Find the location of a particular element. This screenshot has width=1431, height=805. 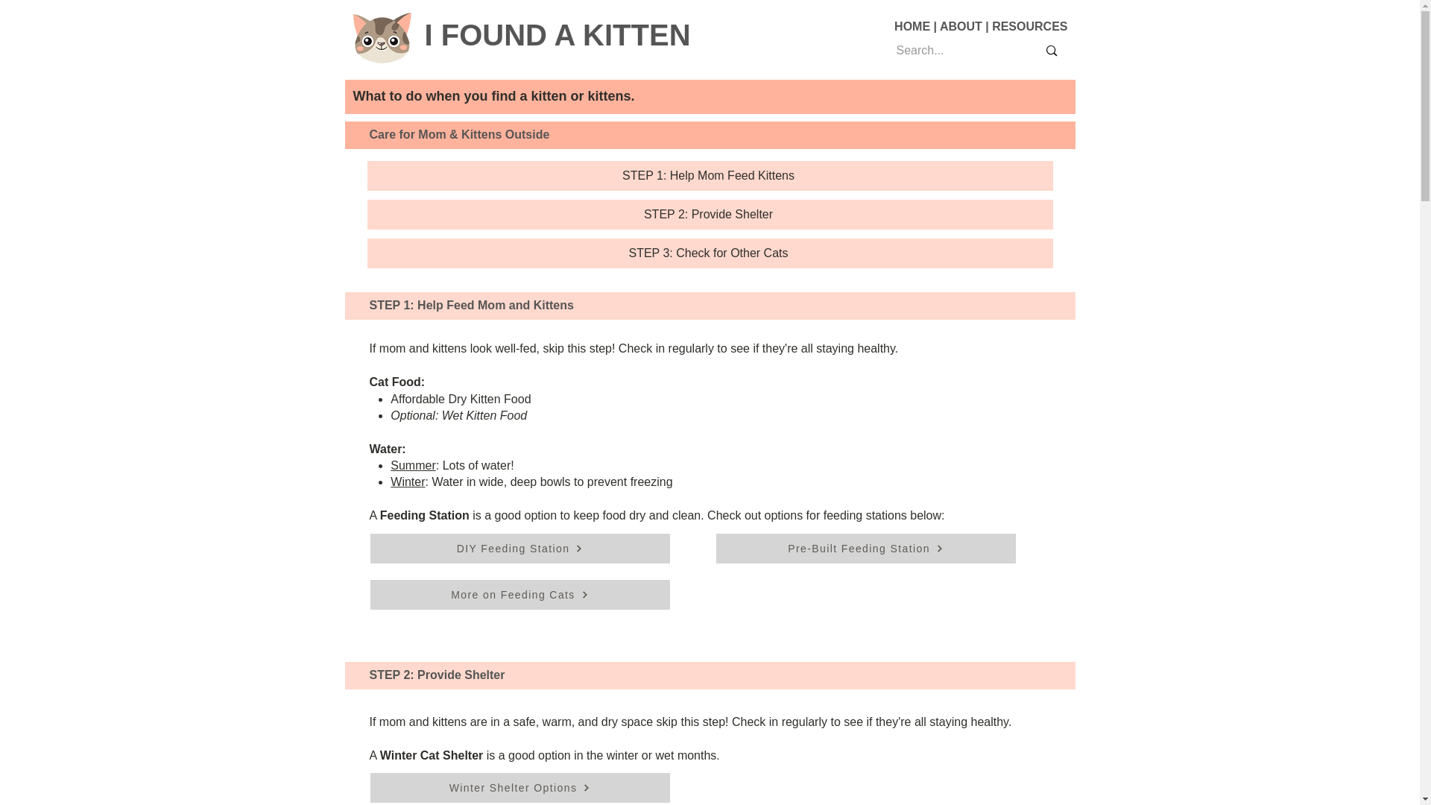

HOME is located at coordinates (912, 27).